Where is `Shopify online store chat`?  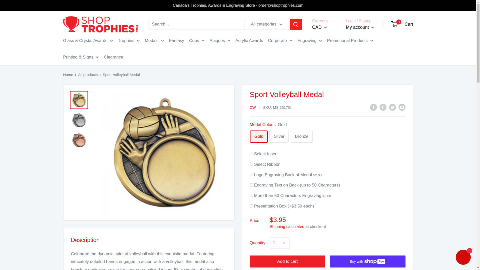
Shopify online store chat is located at coordinates (463, 258).